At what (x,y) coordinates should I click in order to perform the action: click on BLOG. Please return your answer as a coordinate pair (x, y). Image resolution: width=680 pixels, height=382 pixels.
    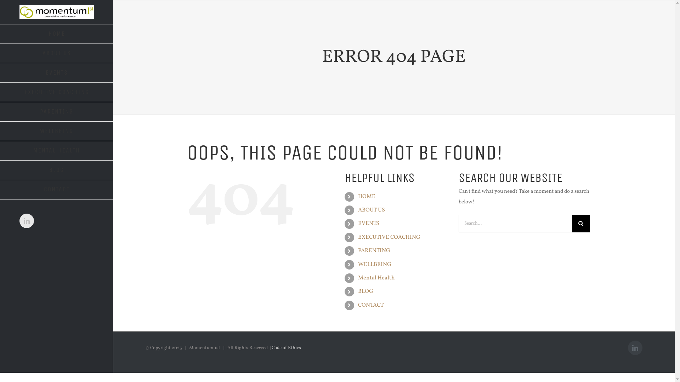
    Looking at the image, I should click on (57, 170).